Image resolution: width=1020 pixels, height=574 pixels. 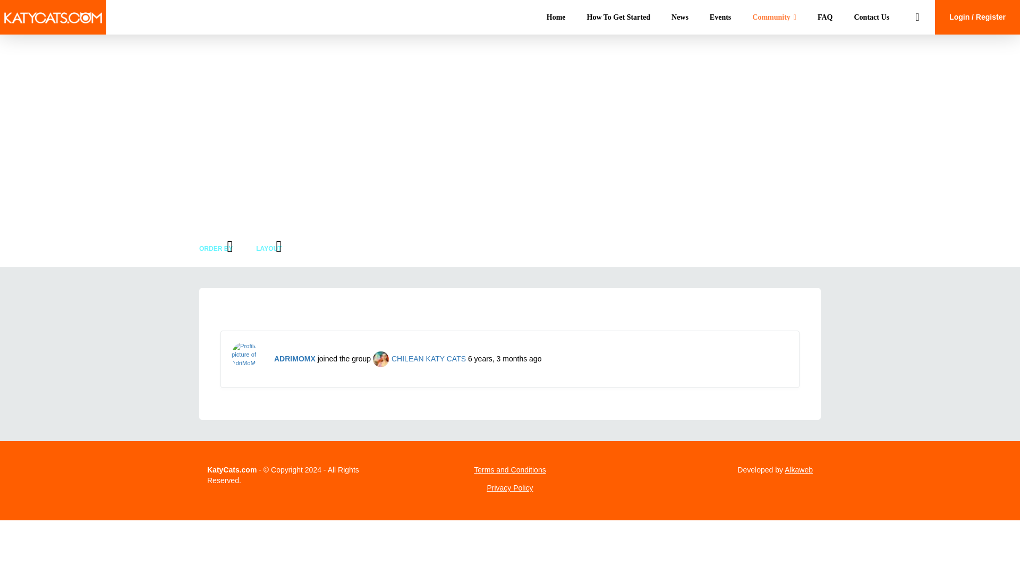 I want to click on How To Get Started, so click(x=618, y=17).